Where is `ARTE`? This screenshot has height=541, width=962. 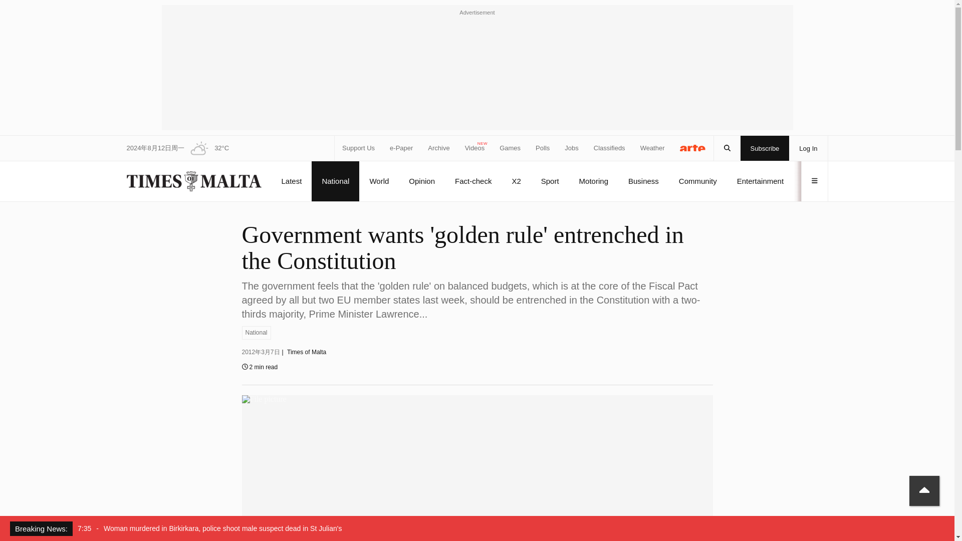 ARTE is located at coordinates (693, 147).